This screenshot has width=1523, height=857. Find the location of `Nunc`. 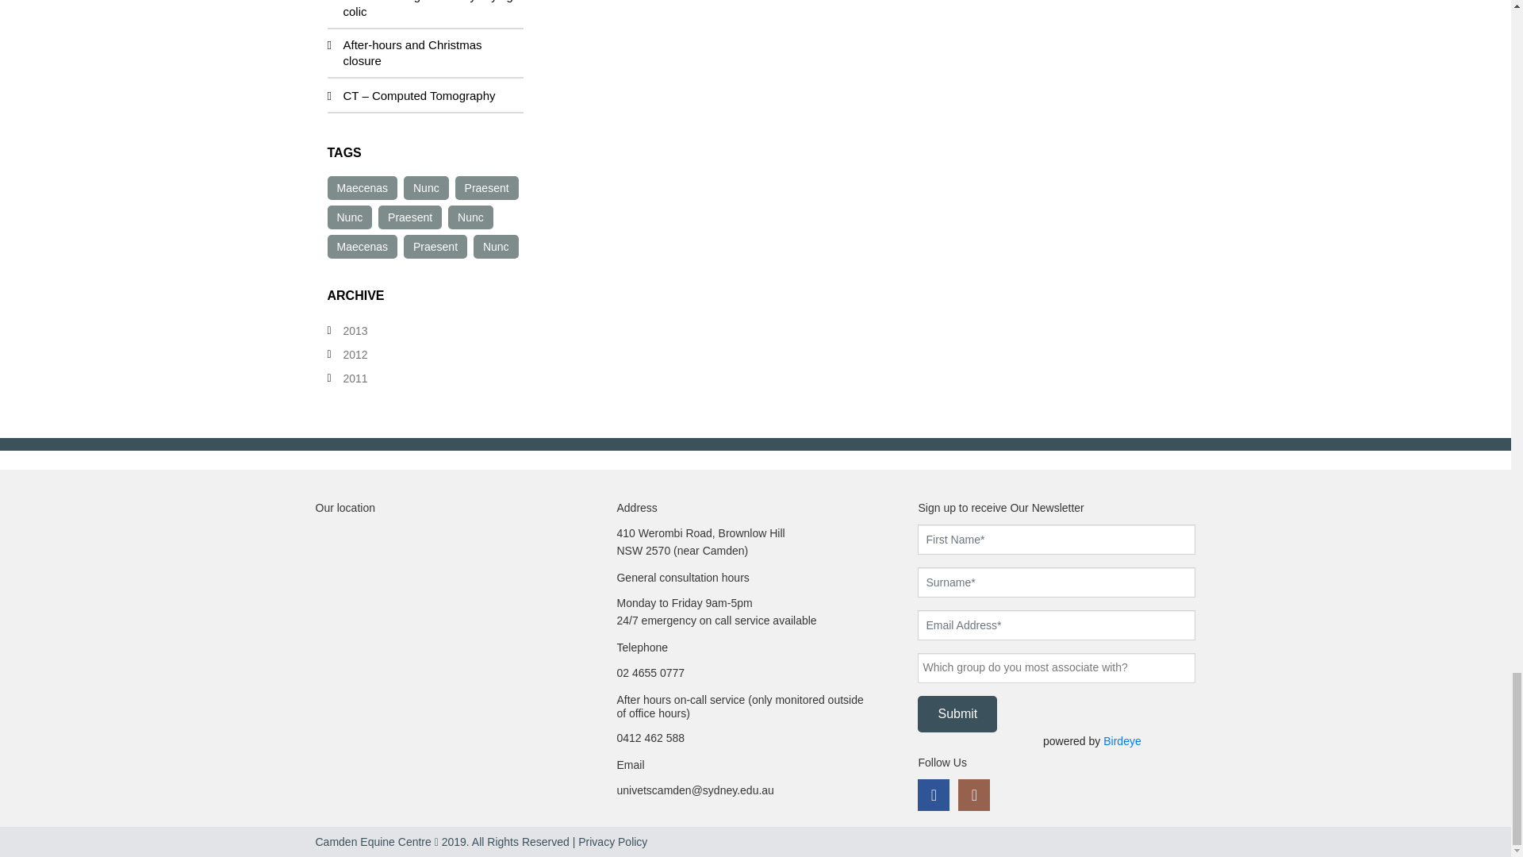

Nunc is located at coordinates (426, 187).